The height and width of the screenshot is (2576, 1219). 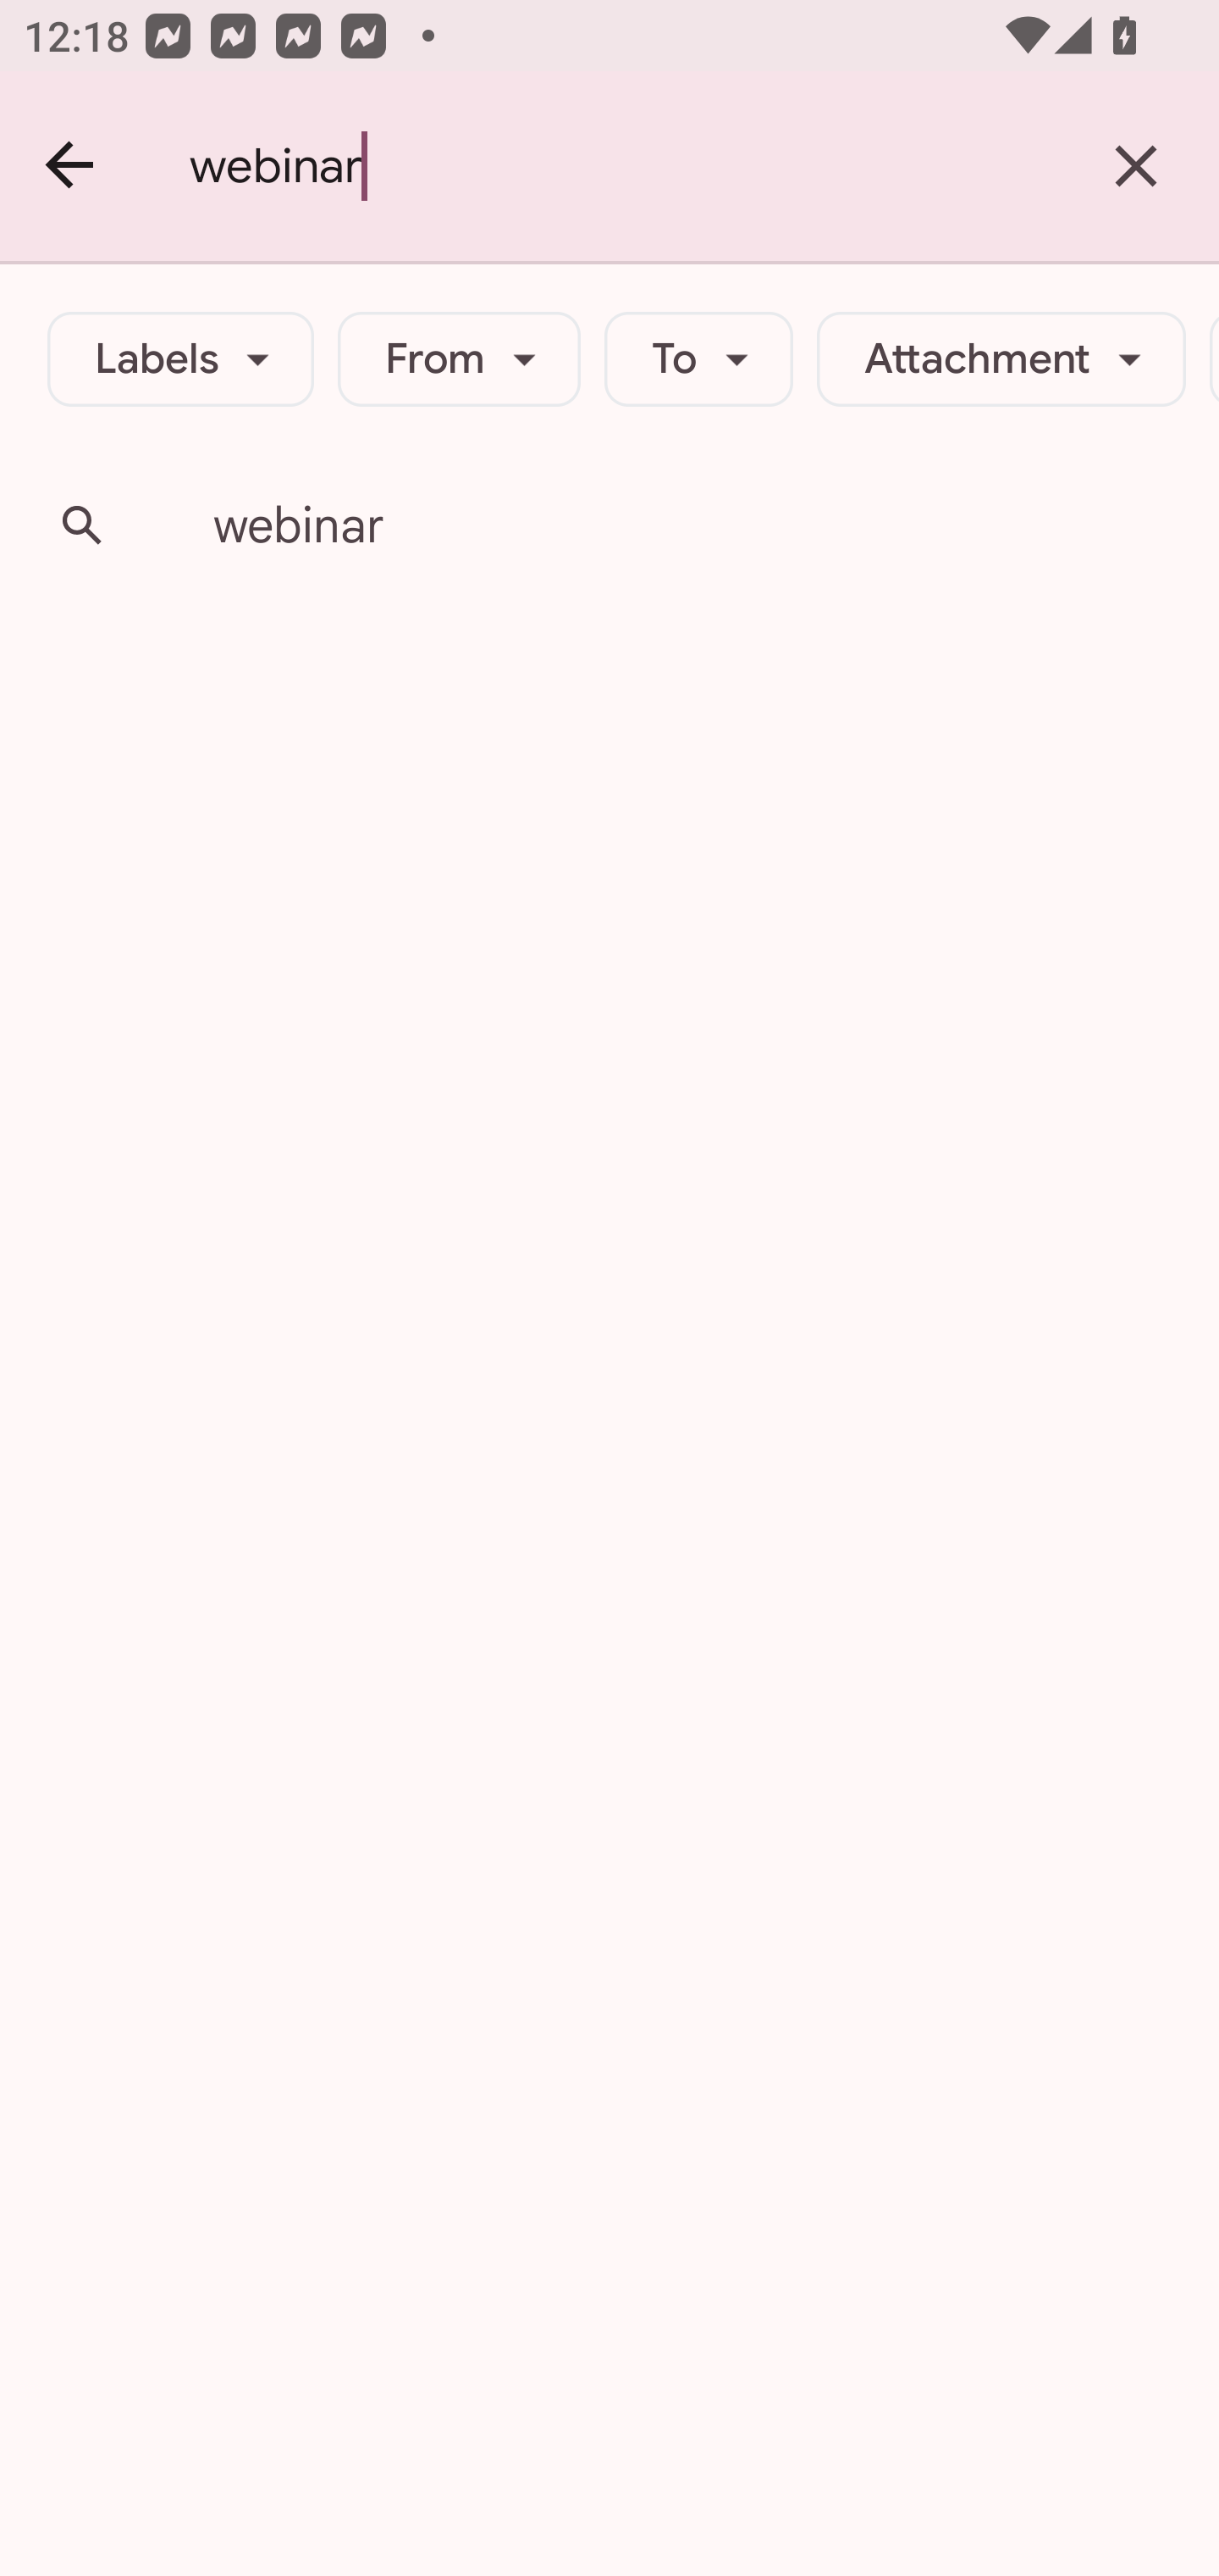 I want to click on Back, so click(x=71, y=166).